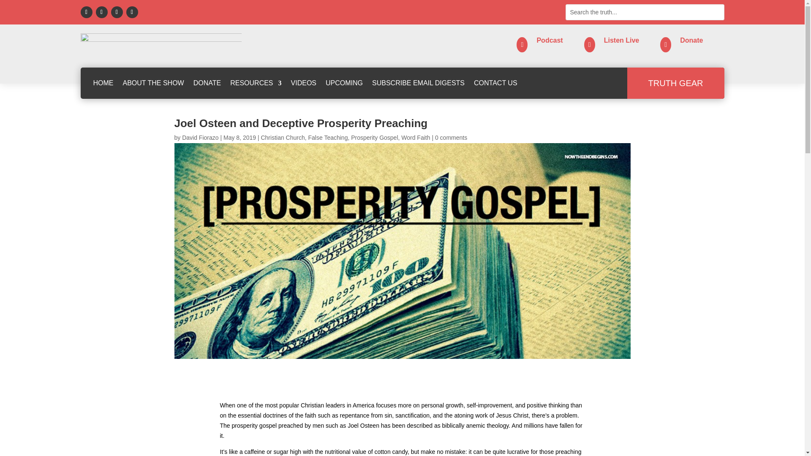  What do you see at coordinates (132, 12) in the screenshot?
I see `Follow on RSS` at bounding box center [132, 12].